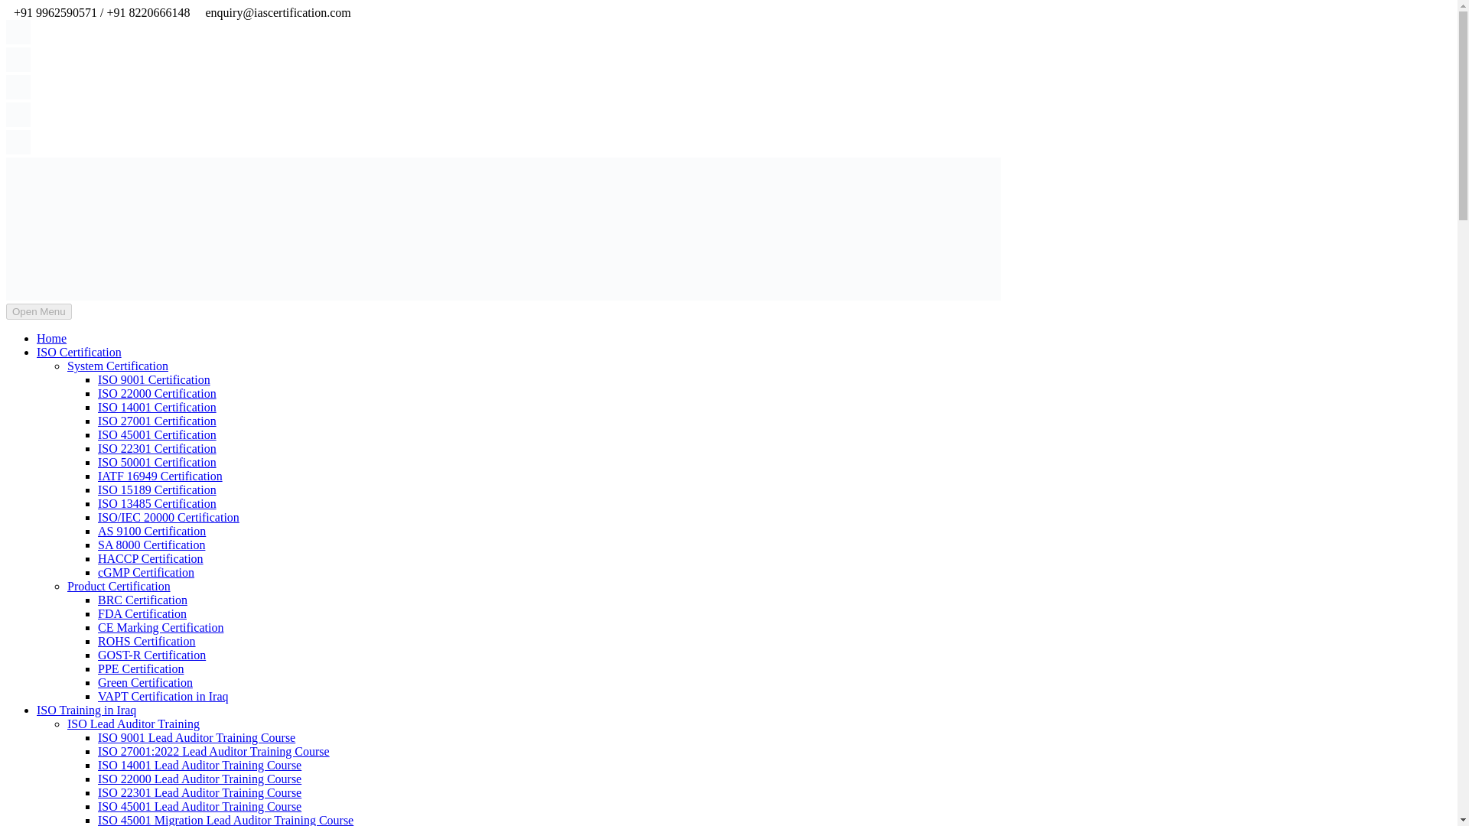 Image resolution: width=1469 pixels, height=826 pixels. What do you see at coordinates (119, 586) in the screenshot?
I see `Product Certification` at bounding box center [119, 586].